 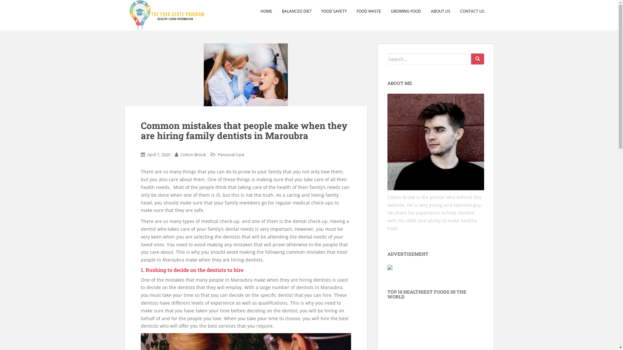 What do you see at coordinates (334, 11) in the screenshot?
I see `FOOD SAFETY` at bounding box center [334, 11].